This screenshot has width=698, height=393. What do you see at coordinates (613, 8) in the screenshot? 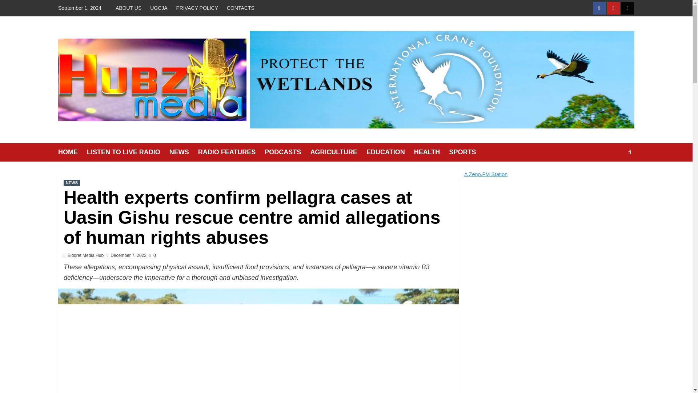
I see `YOUTUBE` at bounding box center [613, 8].